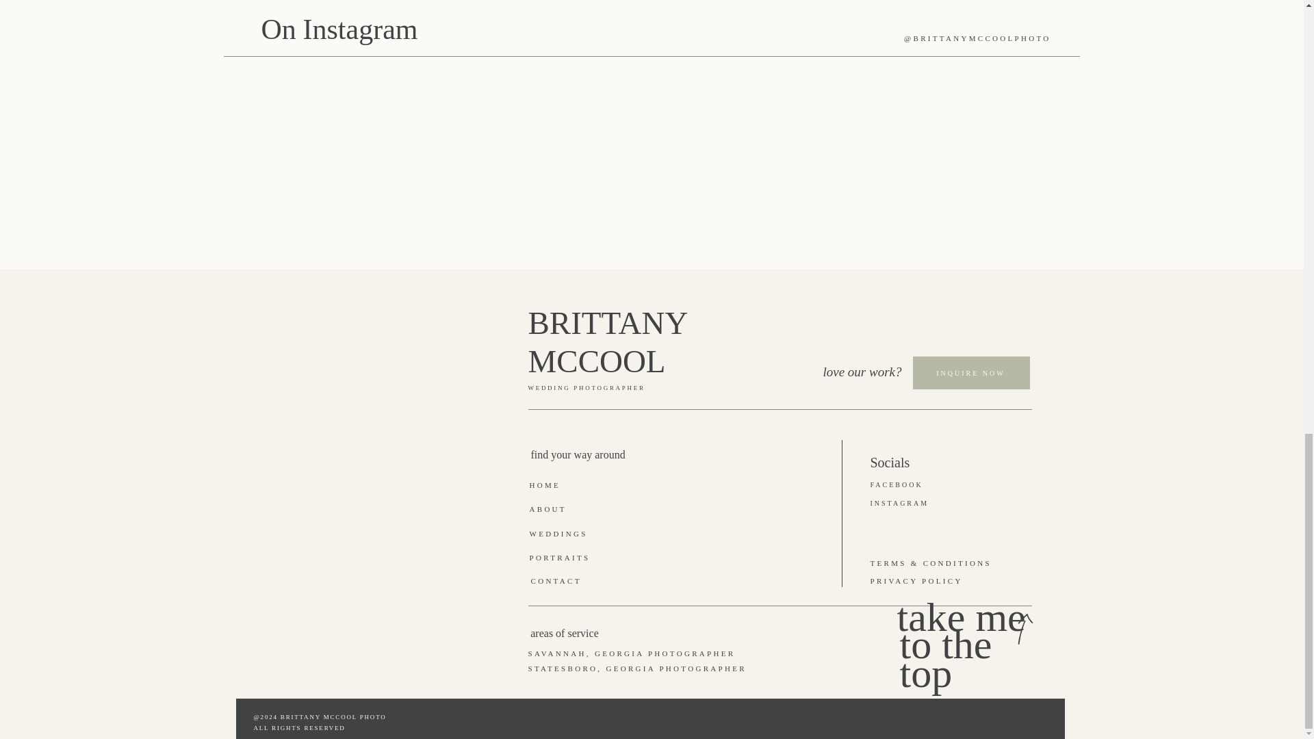  Describe the element at coordinates (938, 582) in the screenshot. I see `PRIVACY POLICY` at that location.